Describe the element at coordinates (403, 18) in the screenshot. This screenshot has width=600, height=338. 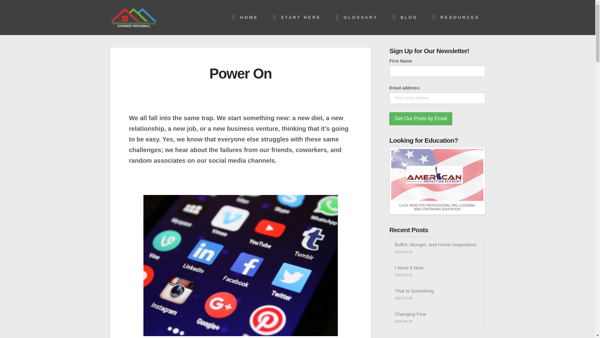
I see `BLOG` at that location.